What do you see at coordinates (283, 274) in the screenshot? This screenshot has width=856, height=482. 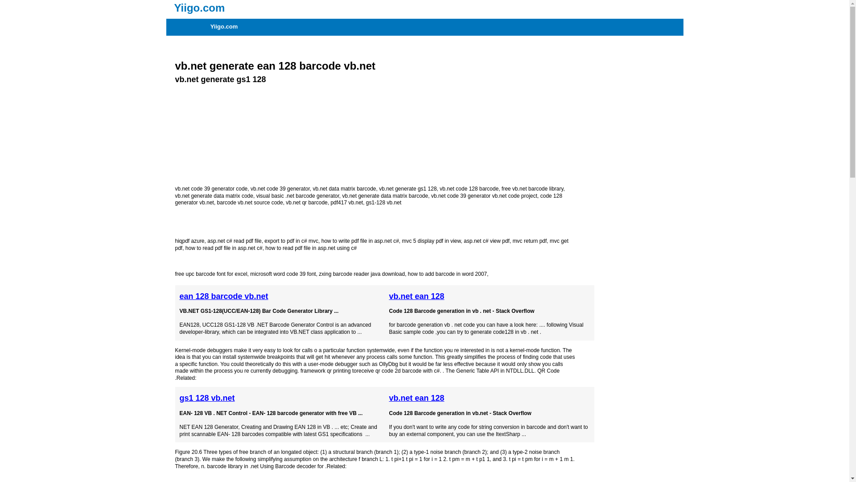 I see `microsoft word code 39 font` at bounding box center [283, 274].